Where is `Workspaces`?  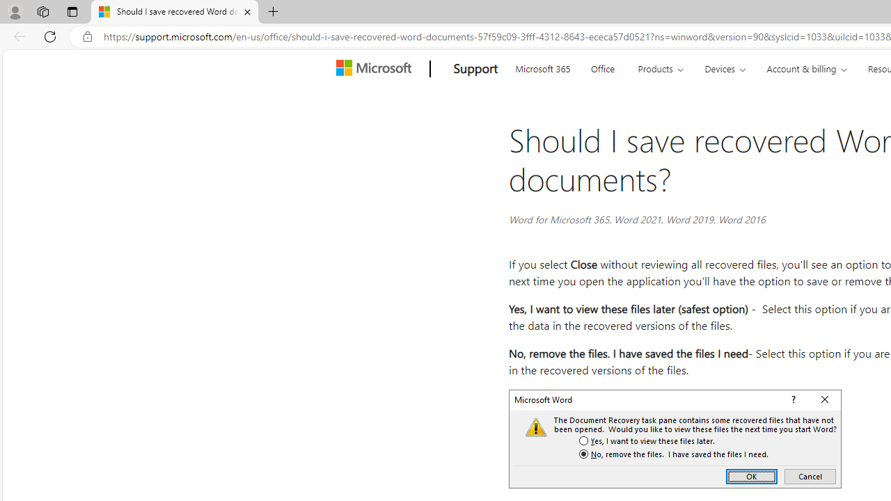 Workspaces is located at coordinates (42, 11).